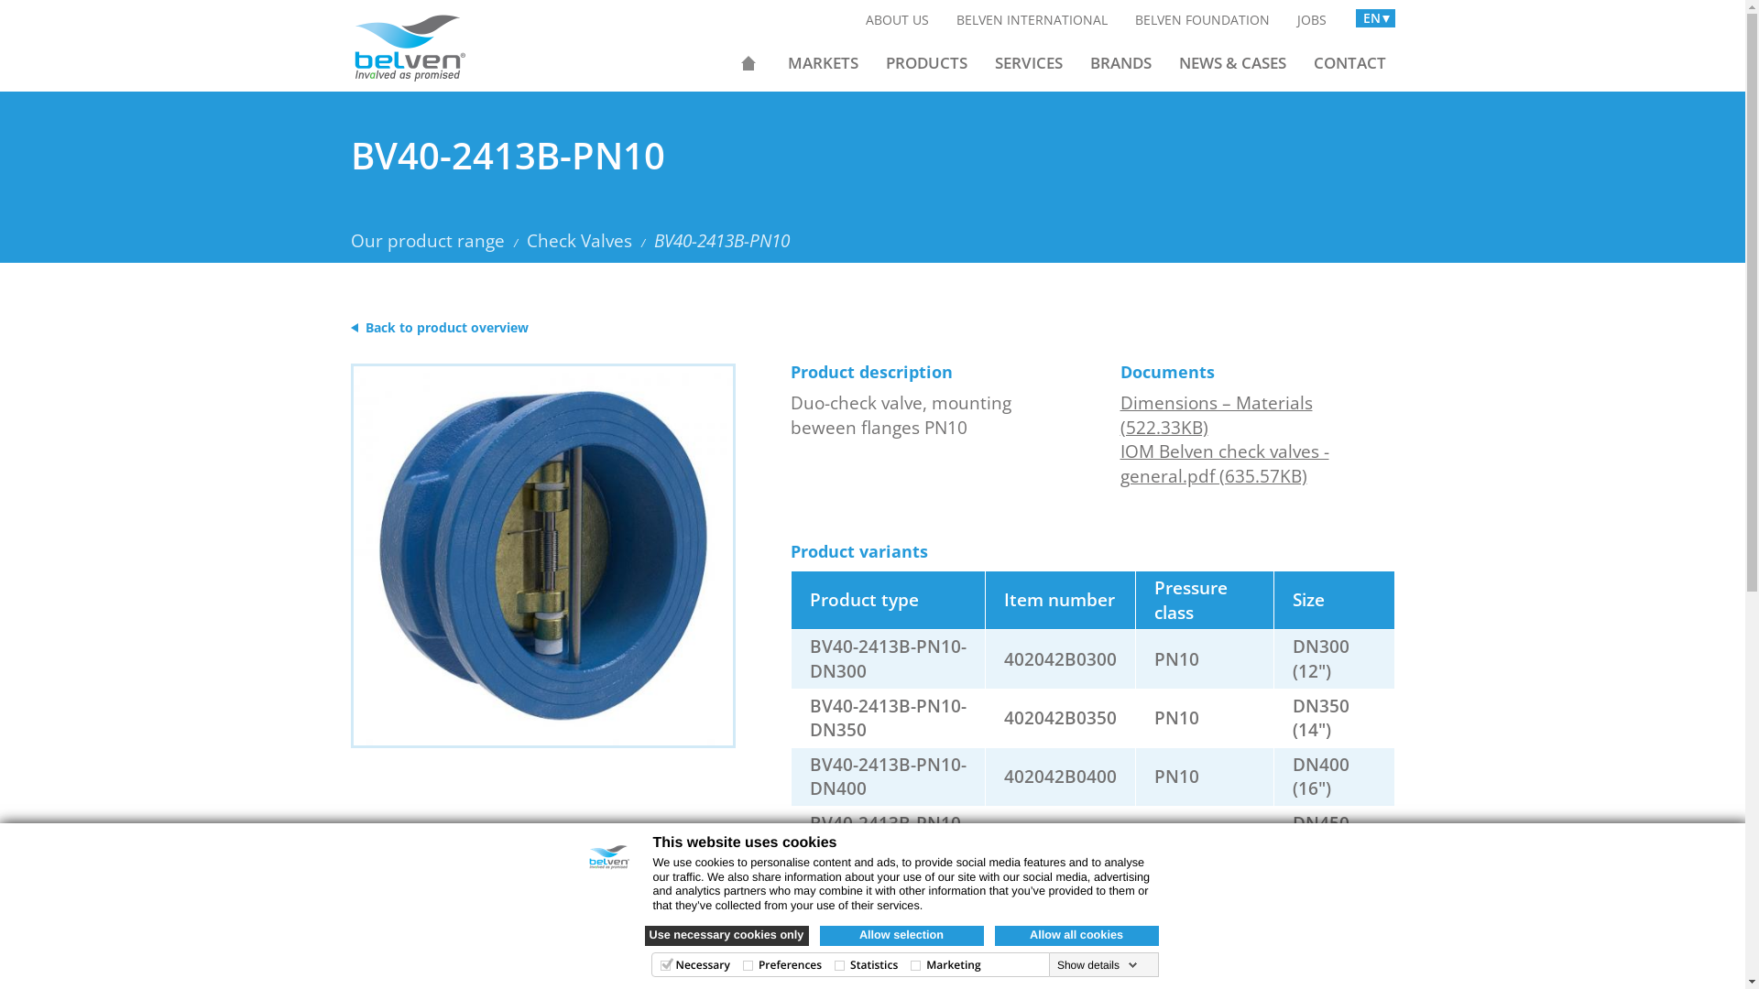 This screenshot has width=1759, height=989. Describe the element at coordinates (925, 62) in the screenshot. I see `PRODUCTS` at that location.